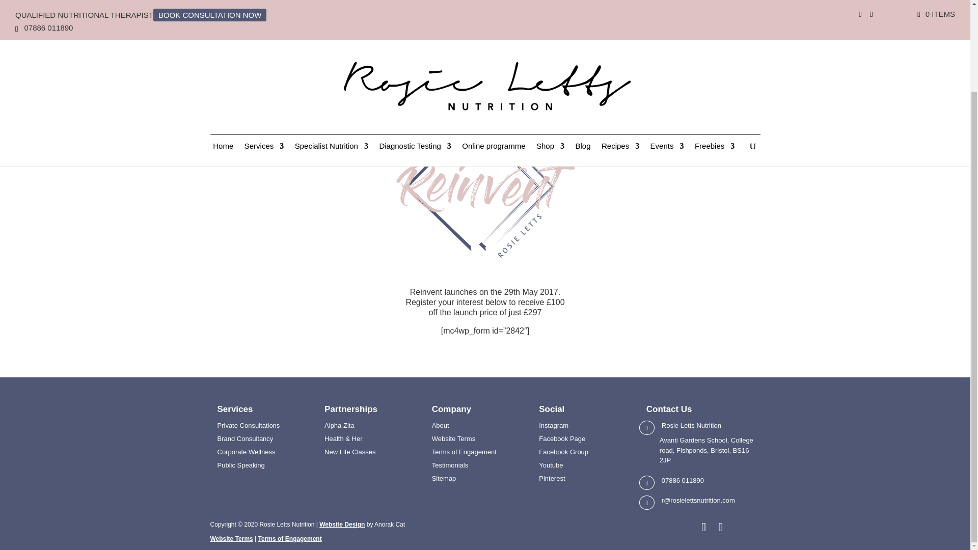 The image size is (978, 550). Describe the element at coordinates (223, 52) in the screenshot. I see `Home` at that location.